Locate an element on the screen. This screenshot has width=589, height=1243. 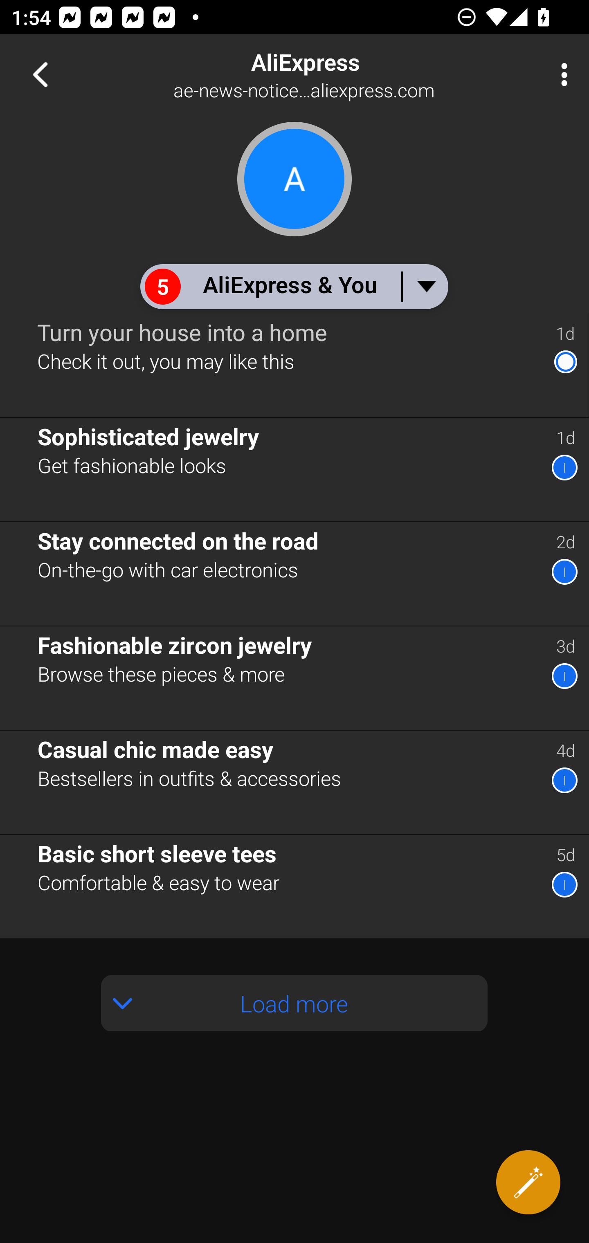
Load more is located at coordinates (294, 1003).